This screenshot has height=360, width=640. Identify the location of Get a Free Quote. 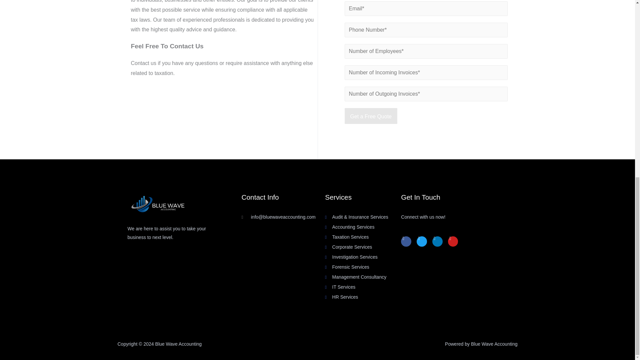
(371, 116).